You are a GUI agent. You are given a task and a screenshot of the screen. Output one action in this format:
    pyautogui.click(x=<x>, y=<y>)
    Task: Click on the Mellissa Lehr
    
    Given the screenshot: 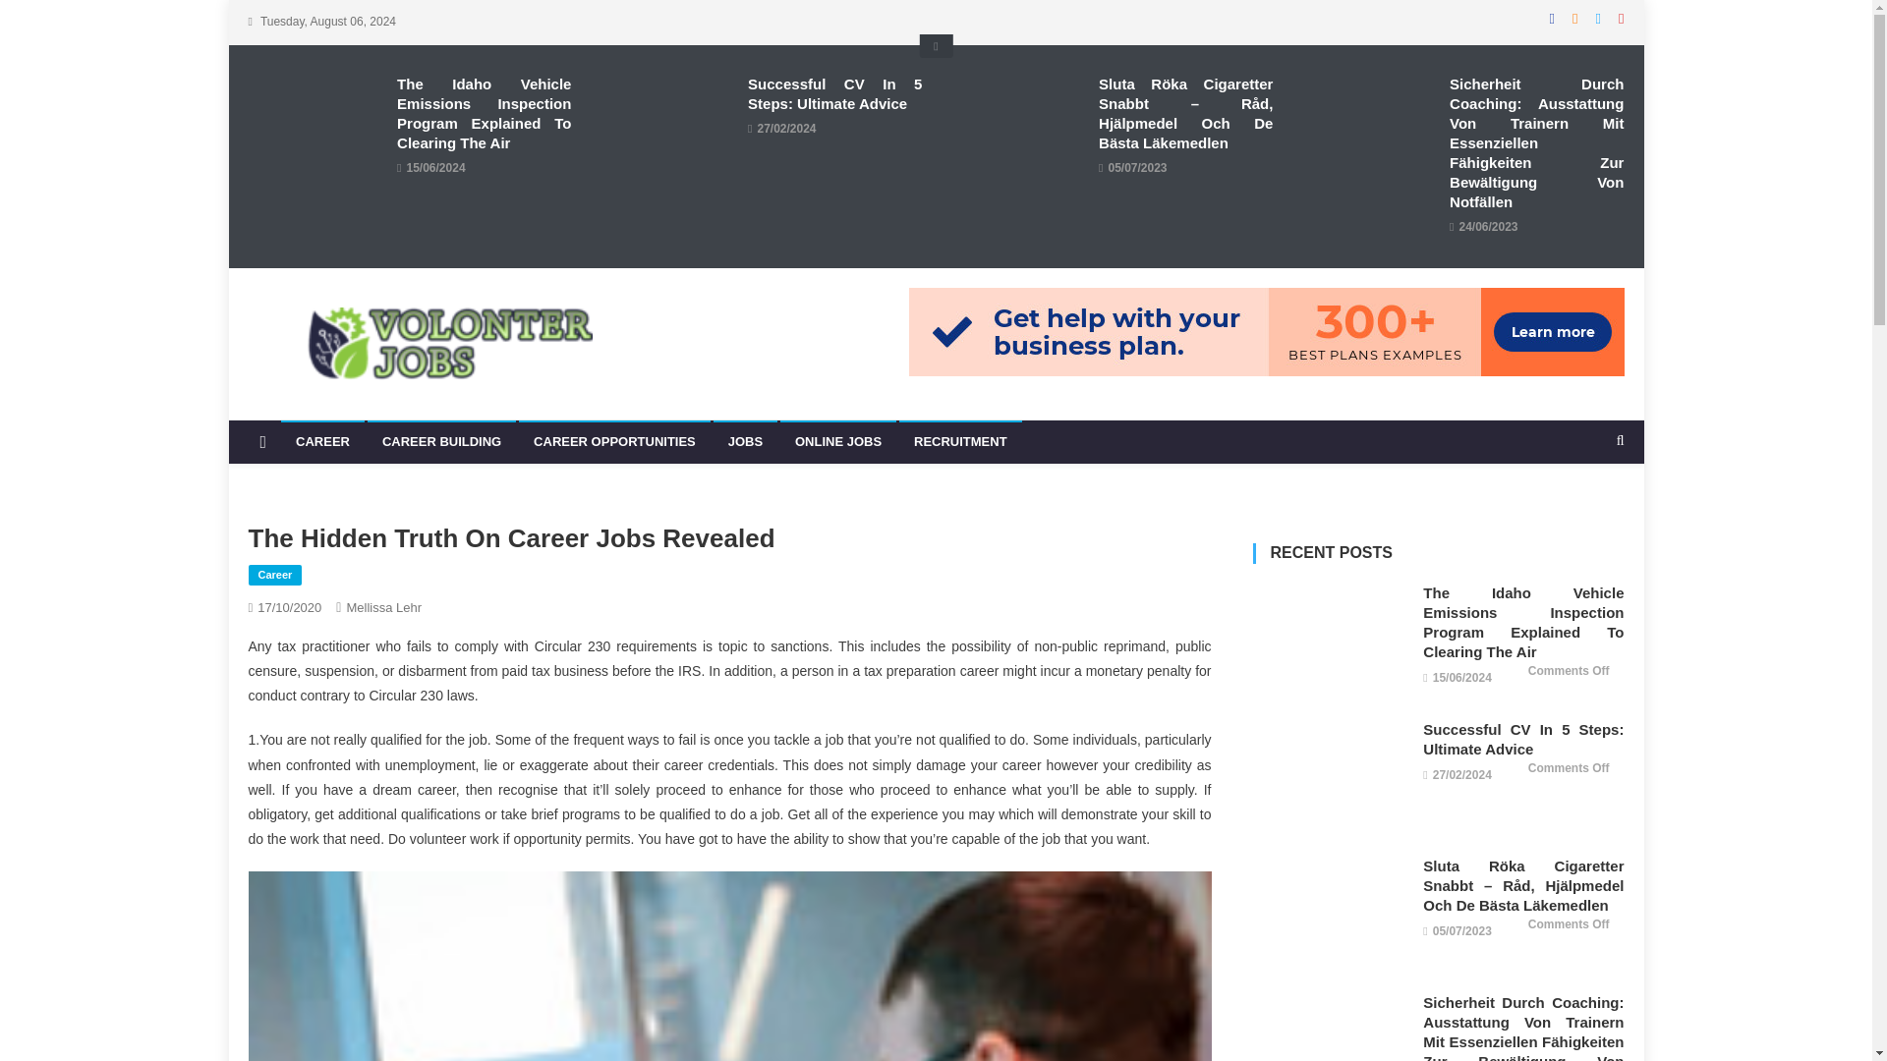 What is the action you would take?
    pyautogui.click(x=383, y=607)
    